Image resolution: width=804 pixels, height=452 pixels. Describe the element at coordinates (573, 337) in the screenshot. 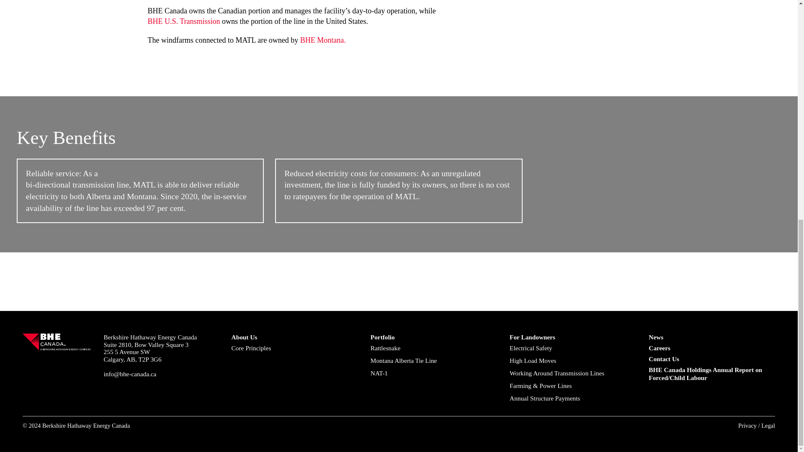

I see `For Landowners` at that location.